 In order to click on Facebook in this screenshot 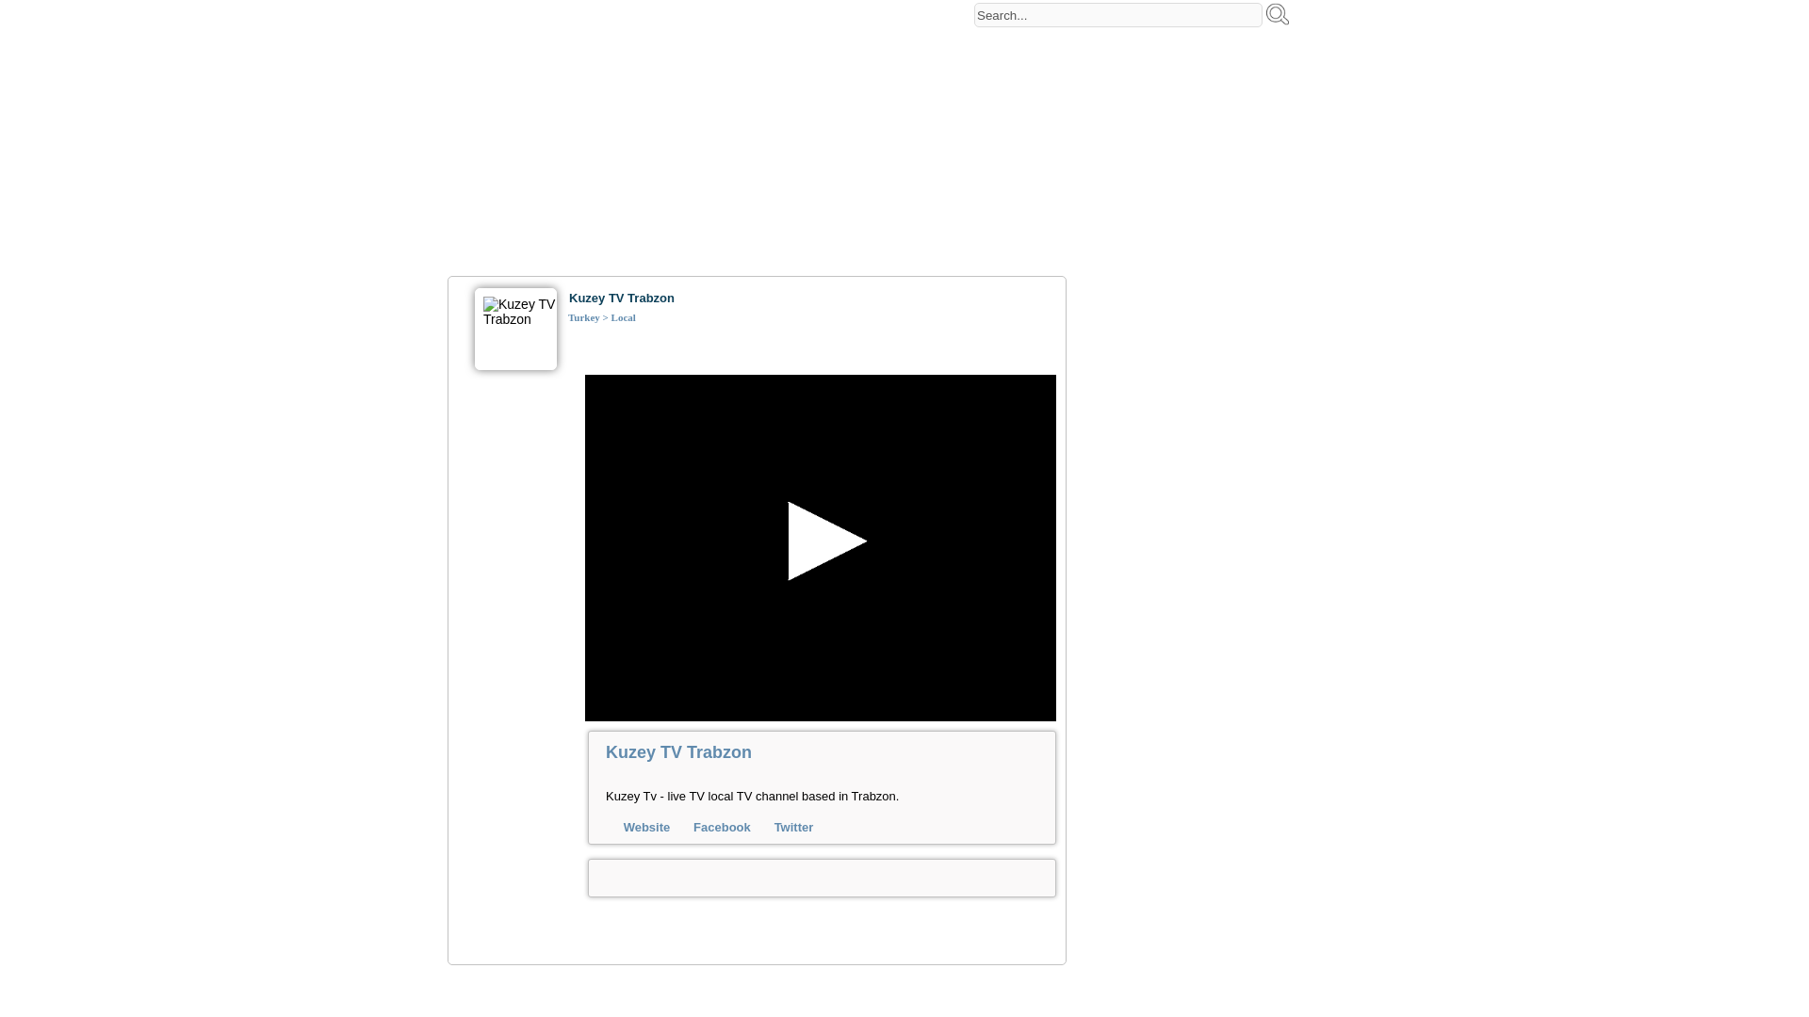, I will do `click(722, 827)`.